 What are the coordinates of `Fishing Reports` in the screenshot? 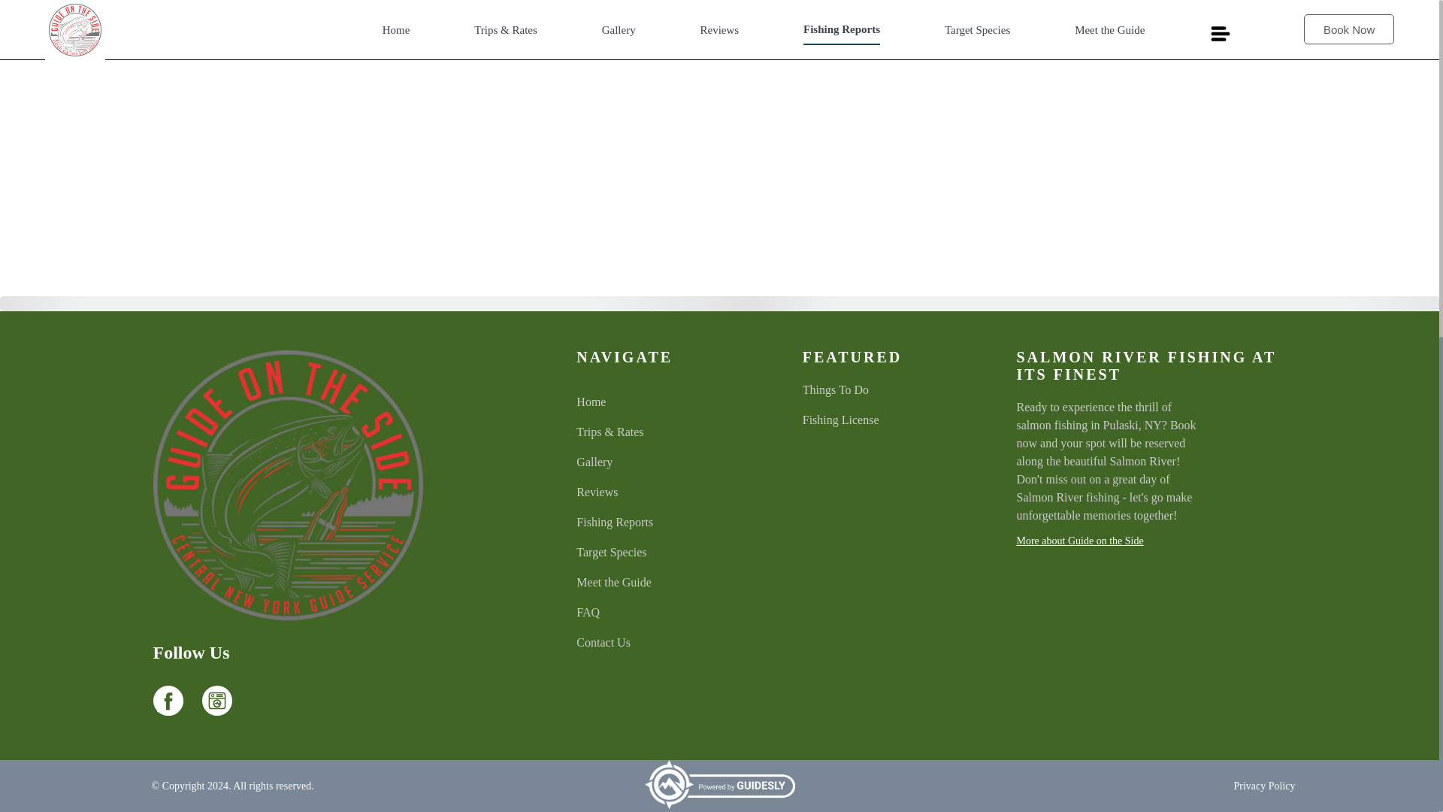 It's located at (669, 522).